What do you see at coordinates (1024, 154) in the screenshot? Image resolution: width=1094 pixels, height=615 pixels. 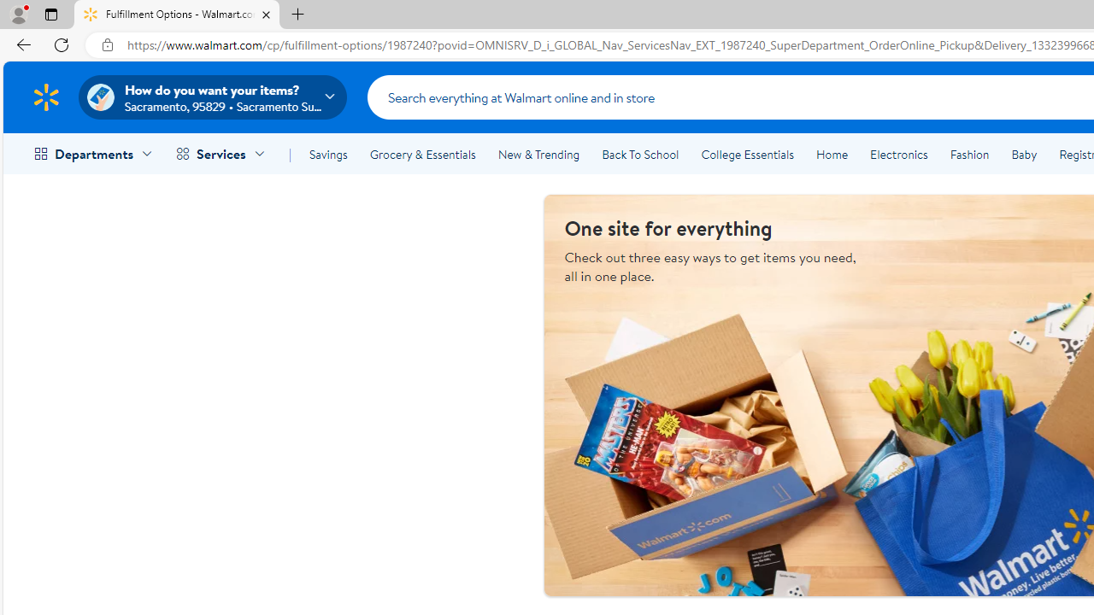 I see `Baby` at bounding box center [1024, 154].